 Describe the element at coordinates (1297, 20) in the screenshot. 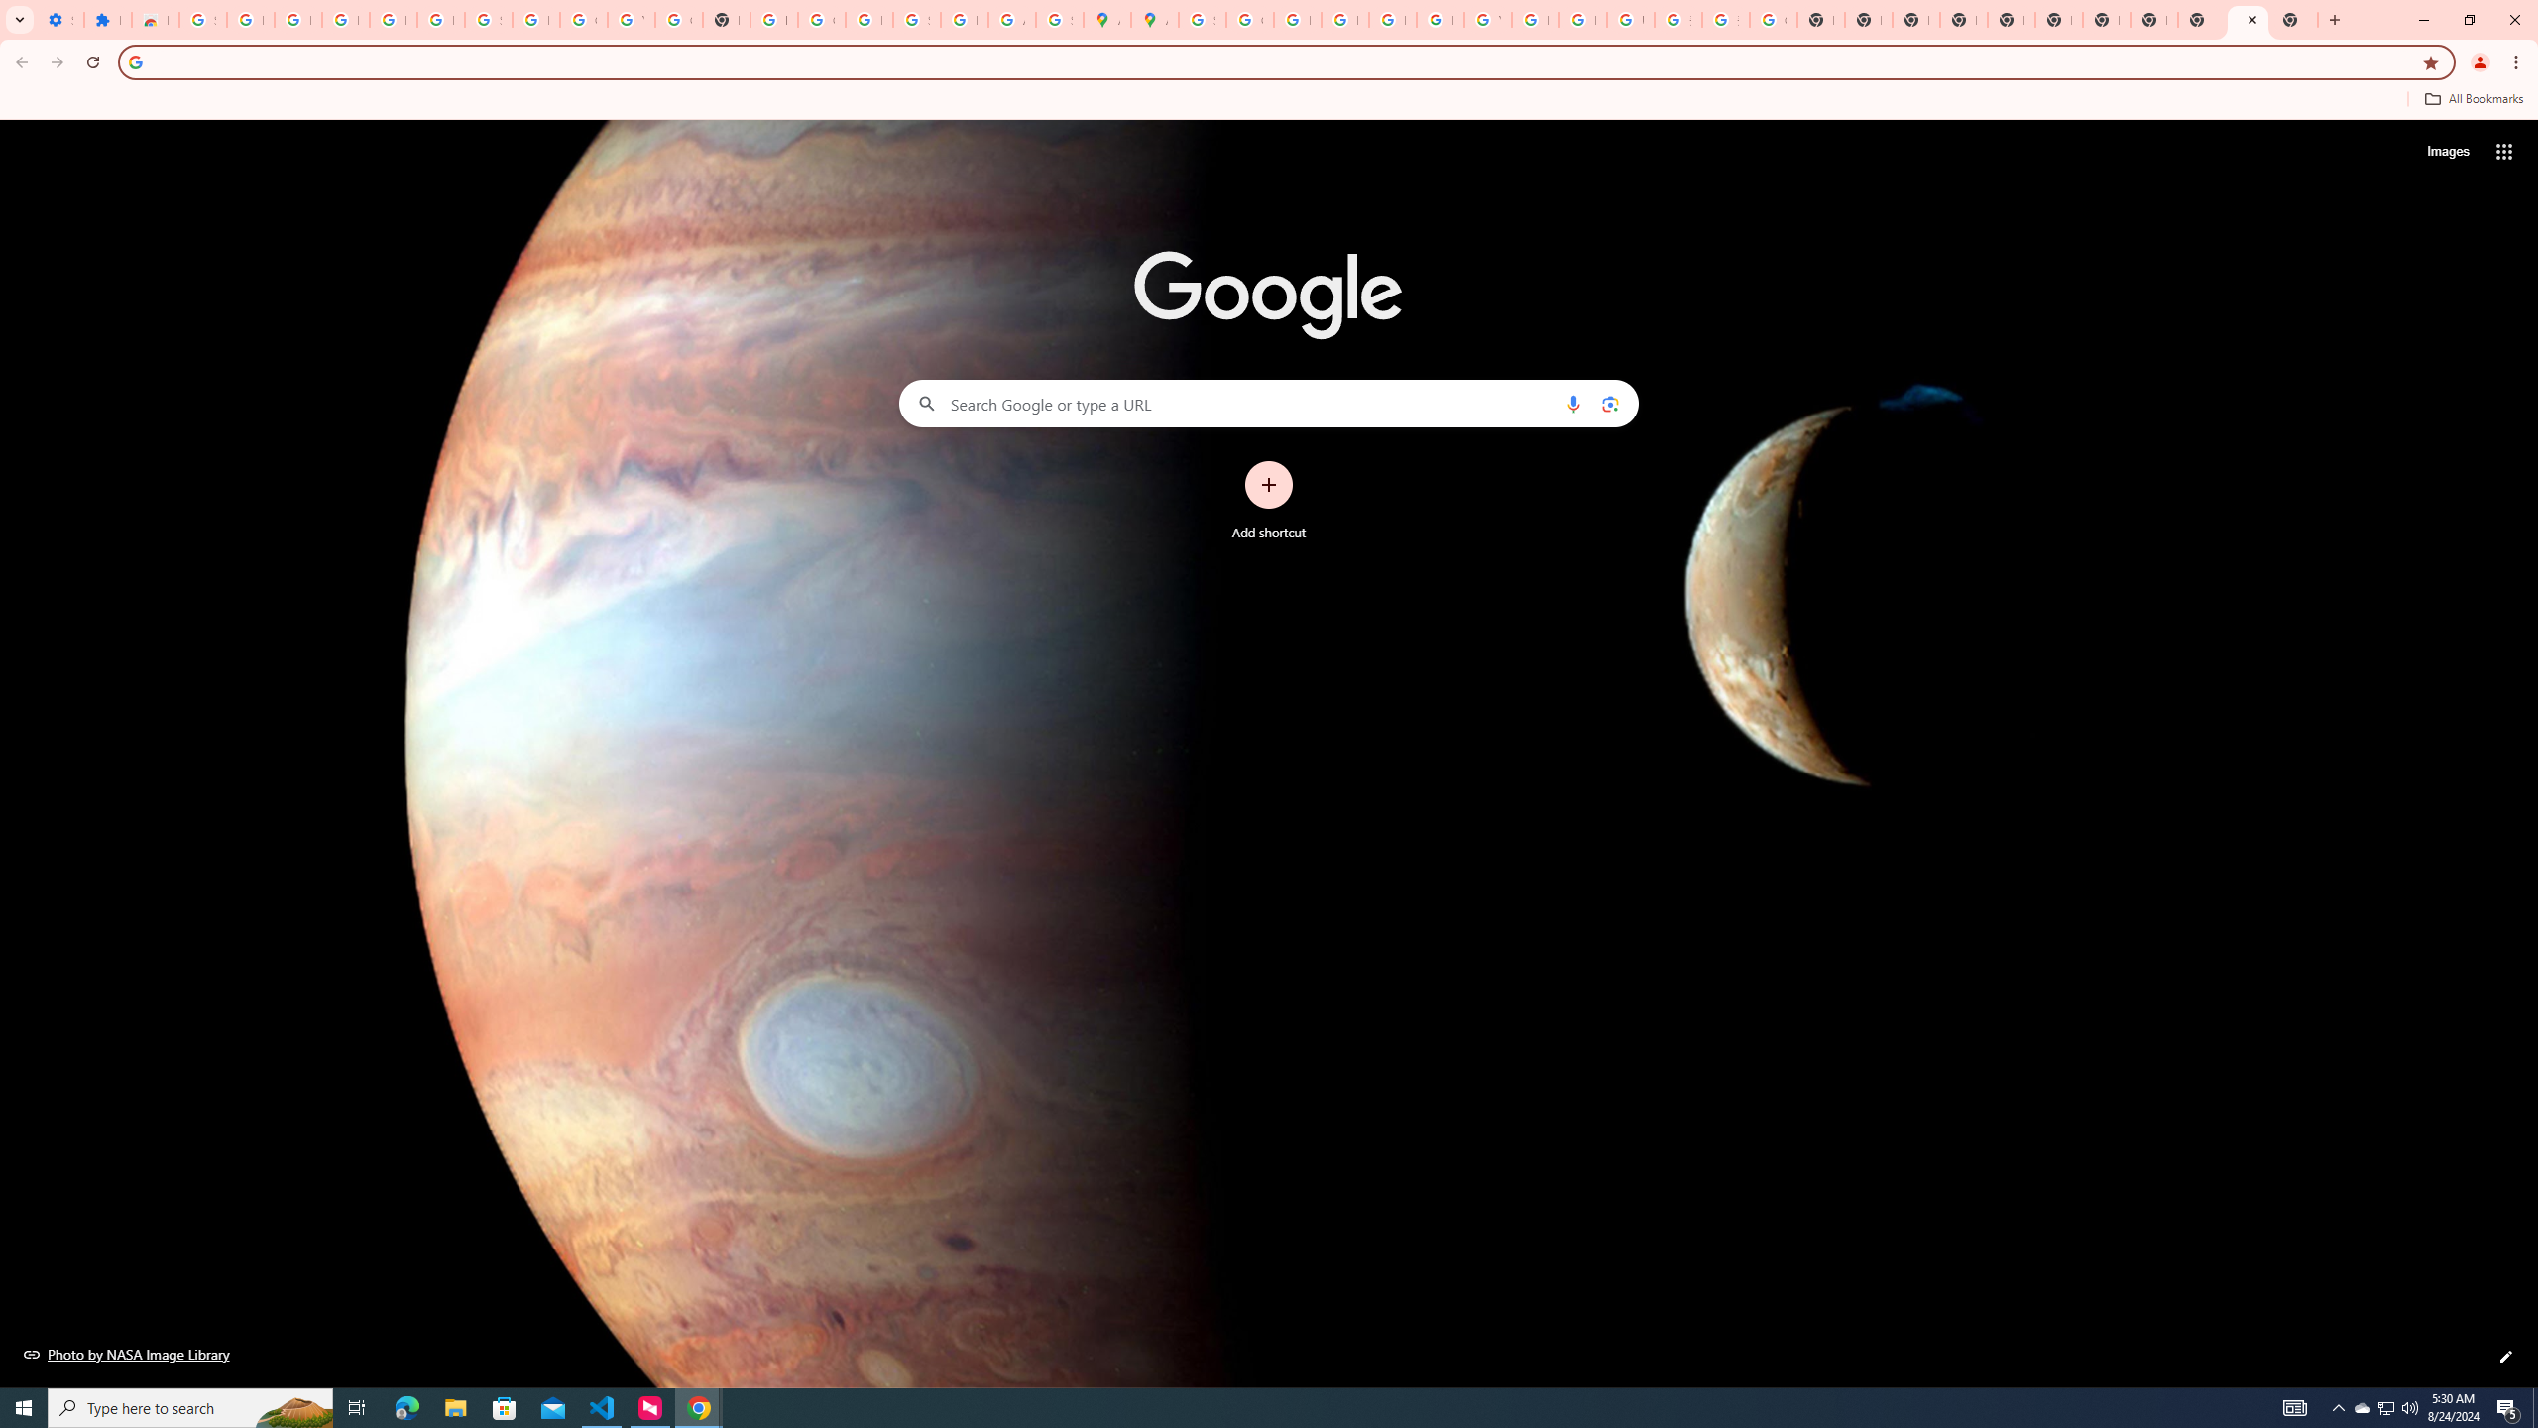

I see `Privacy Help Center - Policies Help` at that location.